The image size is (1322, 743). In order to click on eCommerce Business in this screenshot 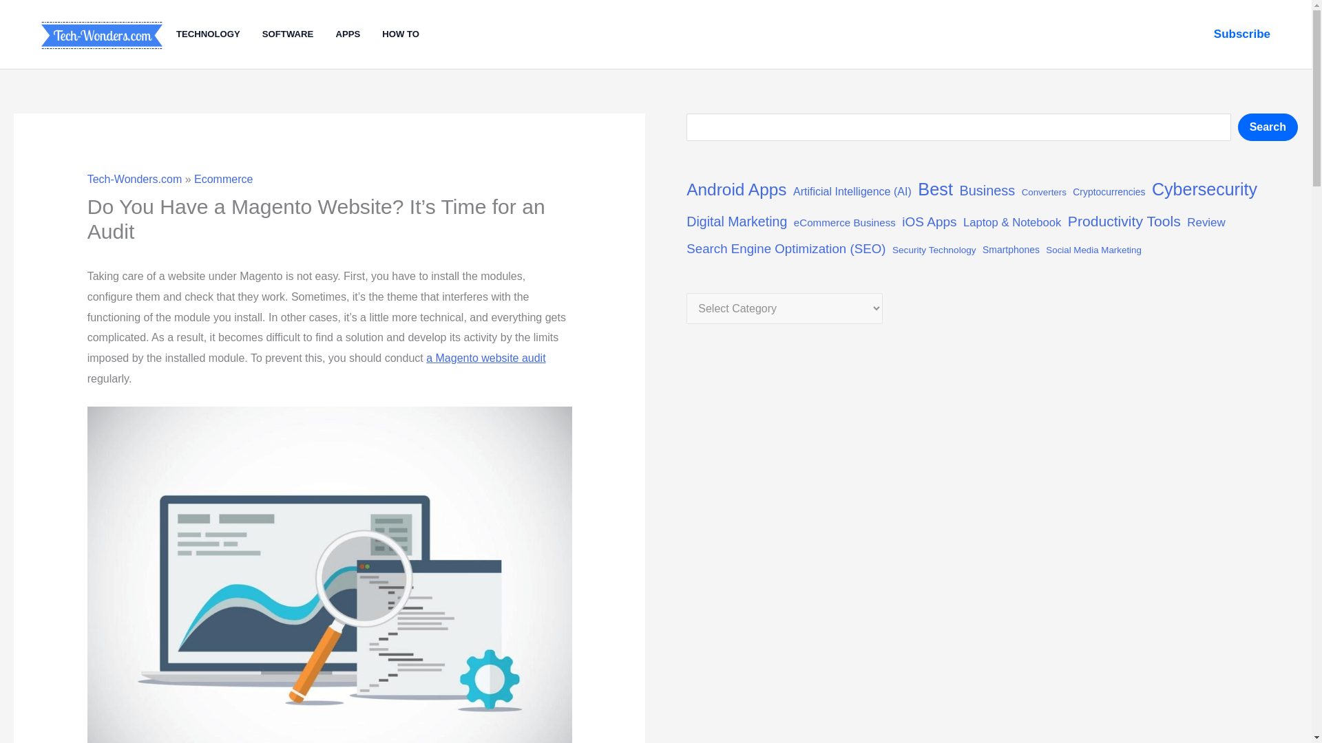, I will do `click(845, 223)`.